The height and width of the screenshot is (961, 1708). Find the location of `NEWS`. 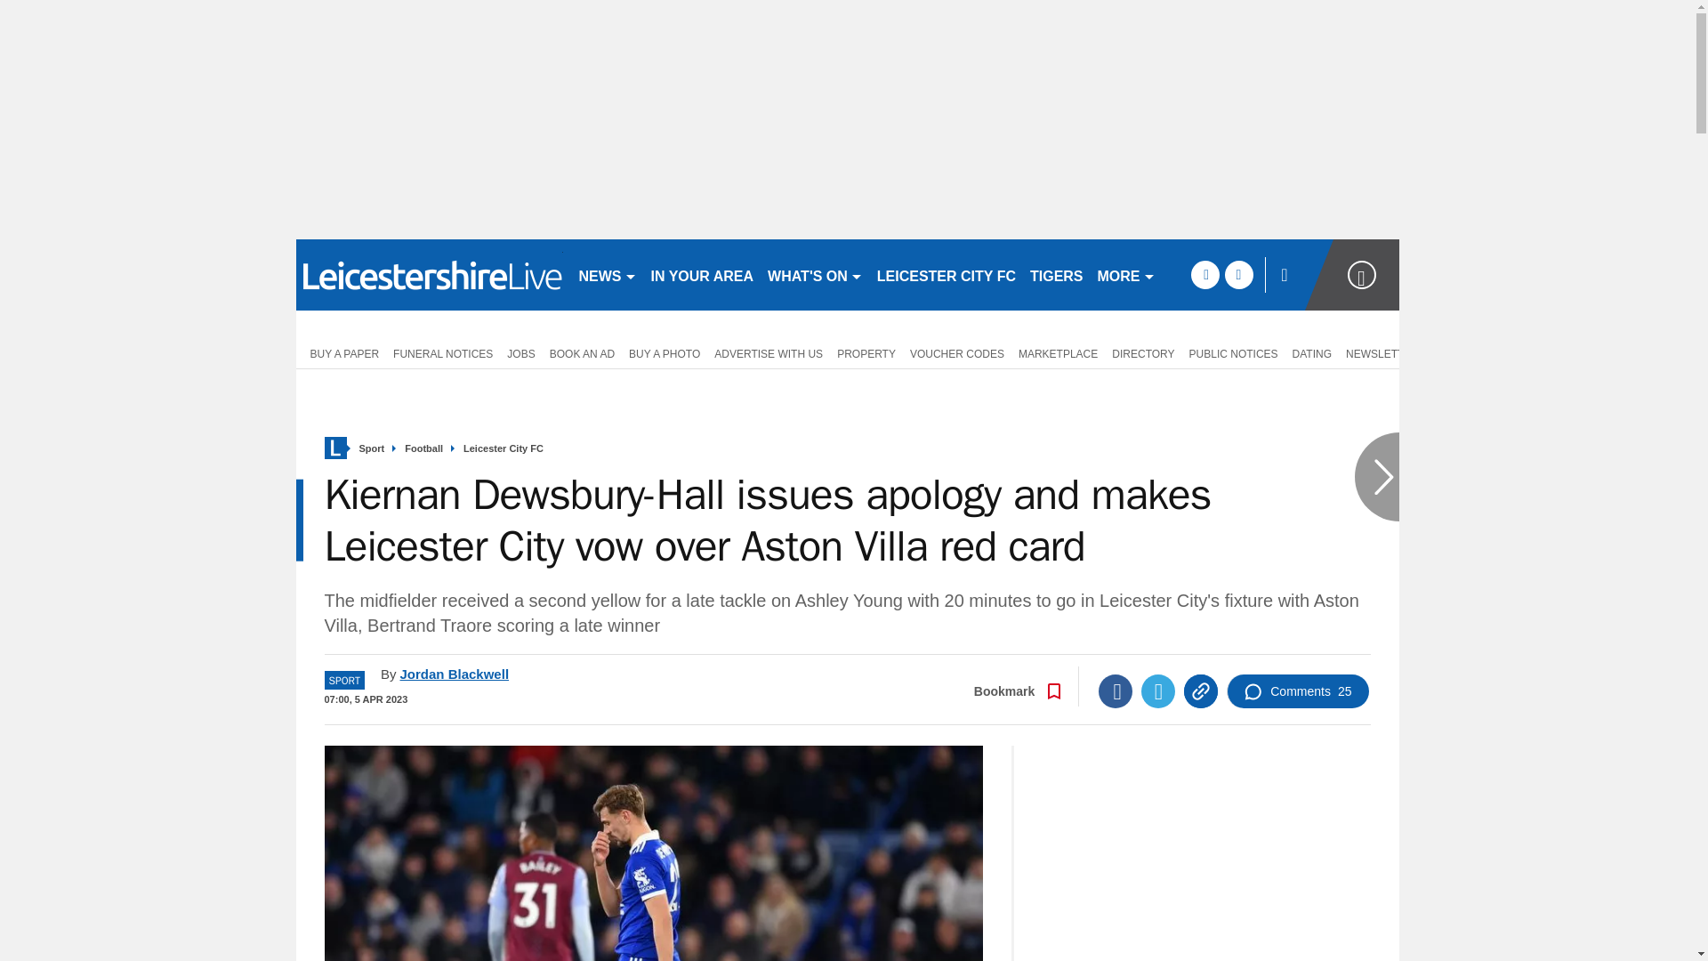

NEWS is located at coordinates (607, 274).